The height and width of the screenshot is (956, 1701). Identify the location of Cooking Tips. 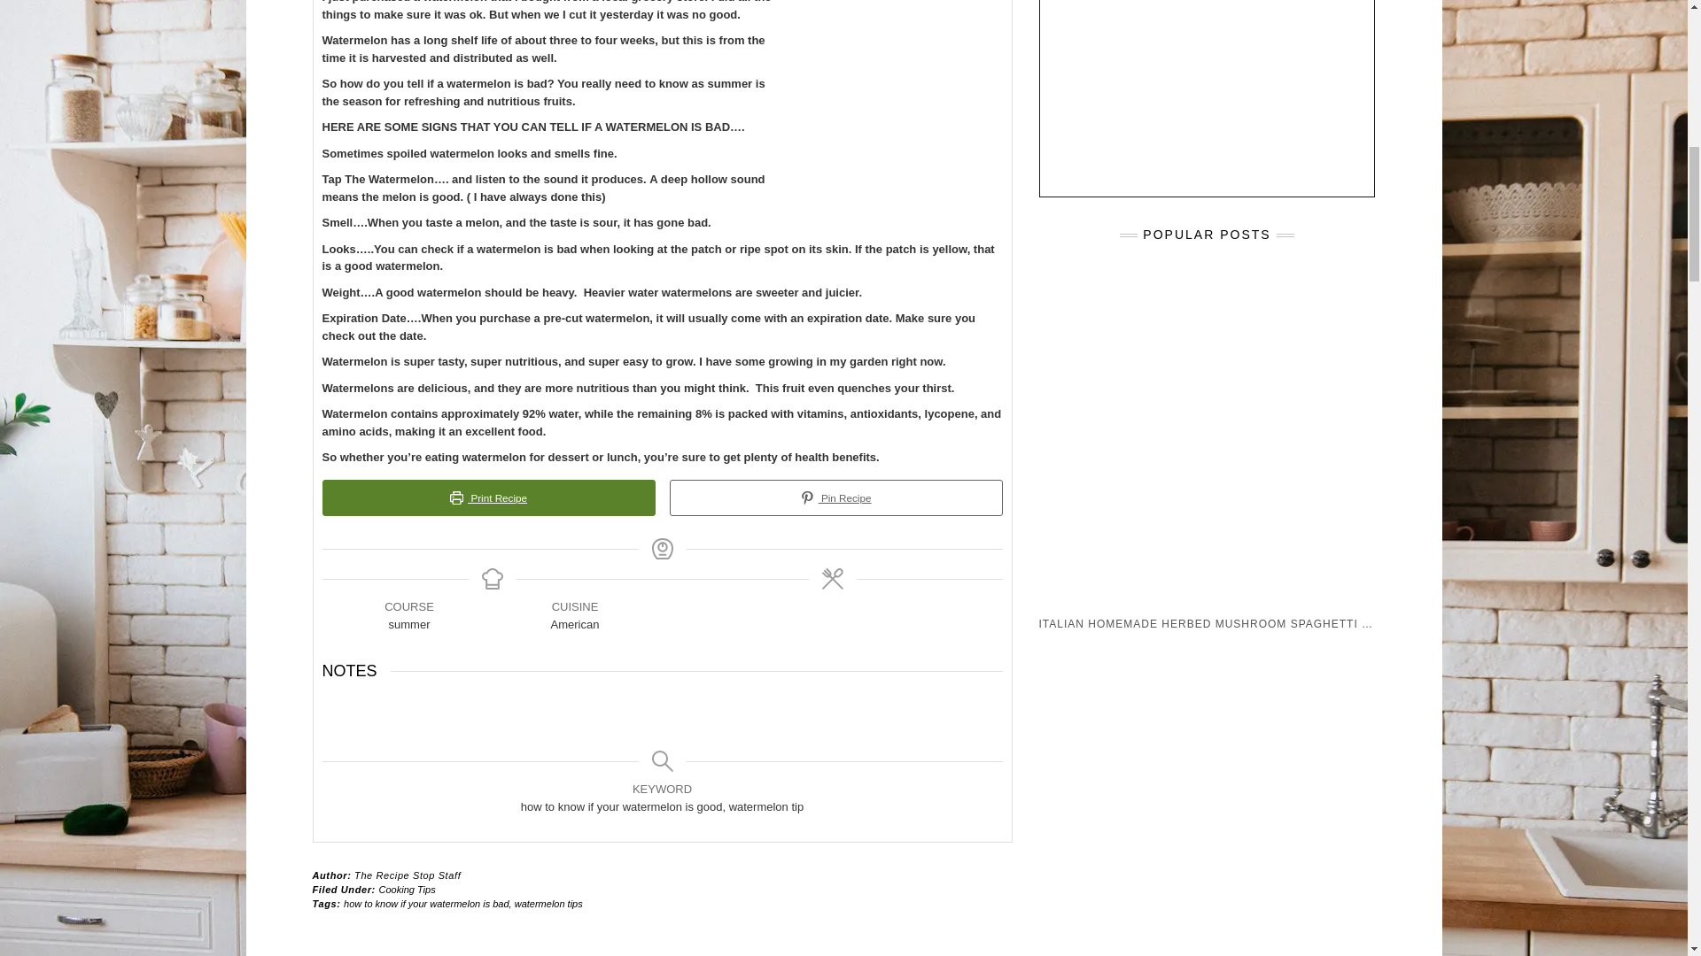
(408, 889).